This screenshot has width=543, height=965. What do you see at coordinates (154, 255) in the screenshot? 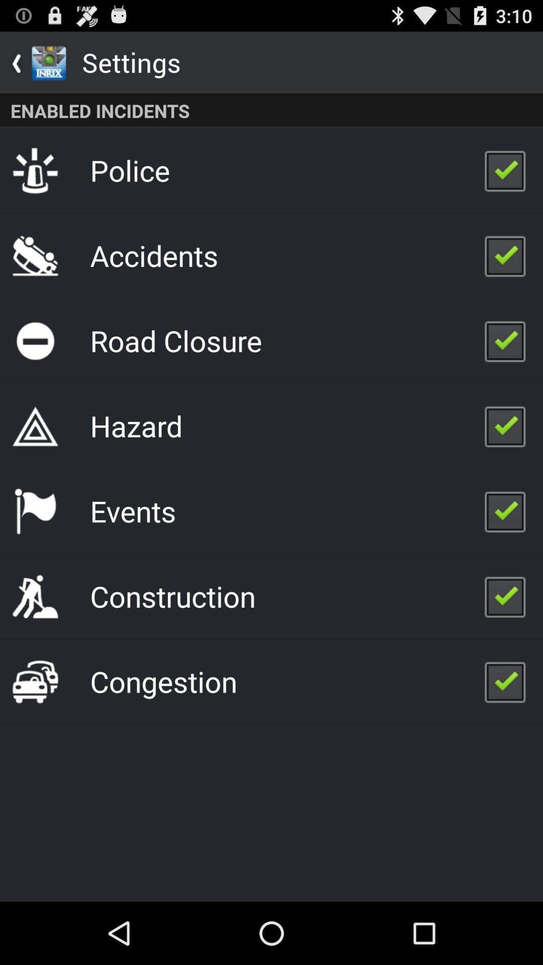
I see `press the item above road closure` at bounding box center [154, 255].